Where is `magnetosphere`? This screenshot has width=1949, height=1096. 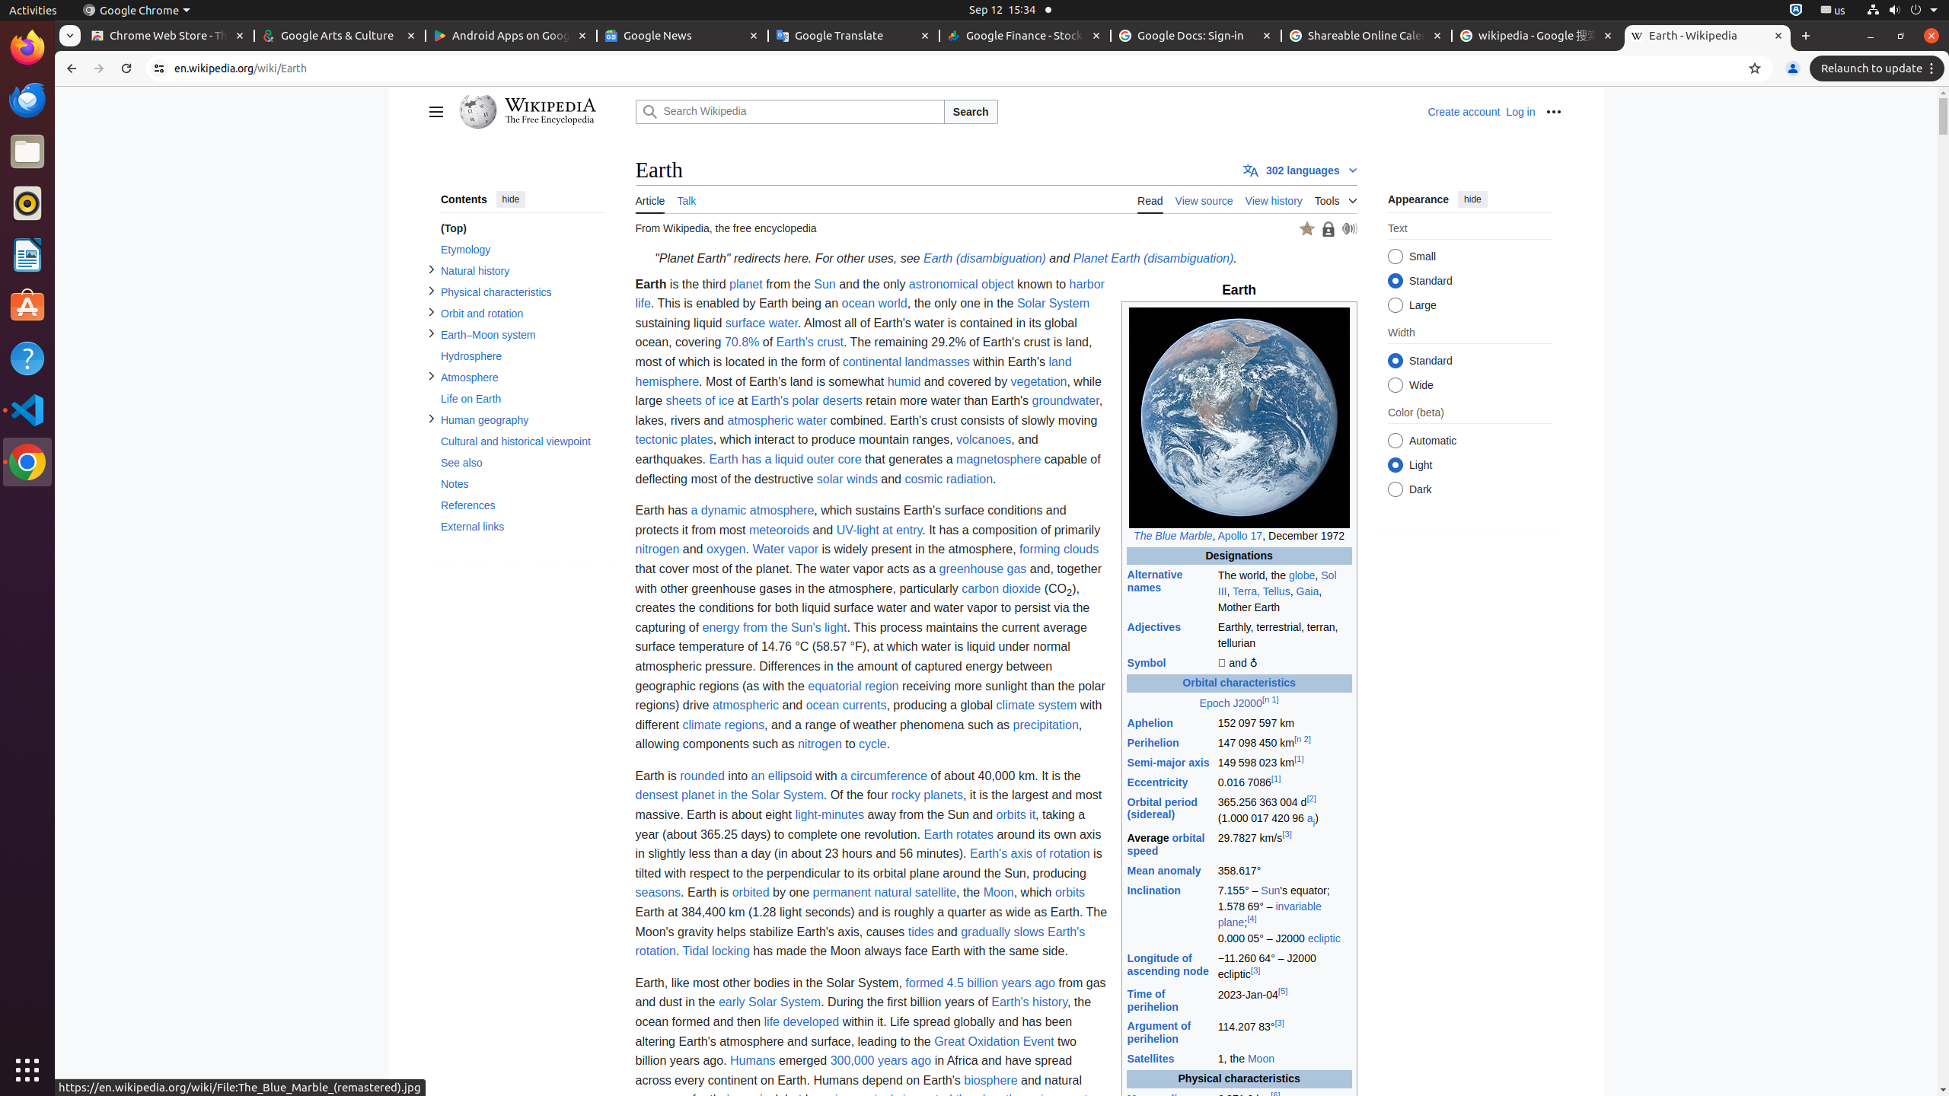 magnetosphere is located at coordinates (999, 459).